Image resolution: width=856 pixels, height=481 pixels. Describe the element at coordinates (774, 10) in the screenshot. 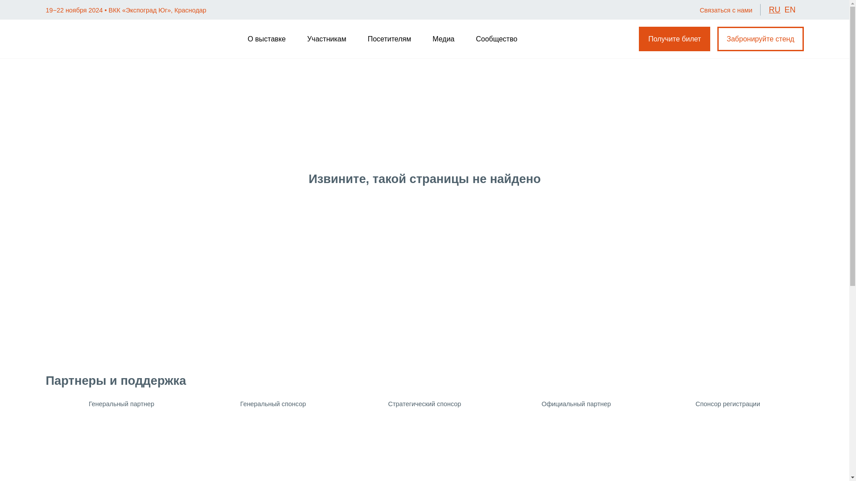

I see `RU` at that location.